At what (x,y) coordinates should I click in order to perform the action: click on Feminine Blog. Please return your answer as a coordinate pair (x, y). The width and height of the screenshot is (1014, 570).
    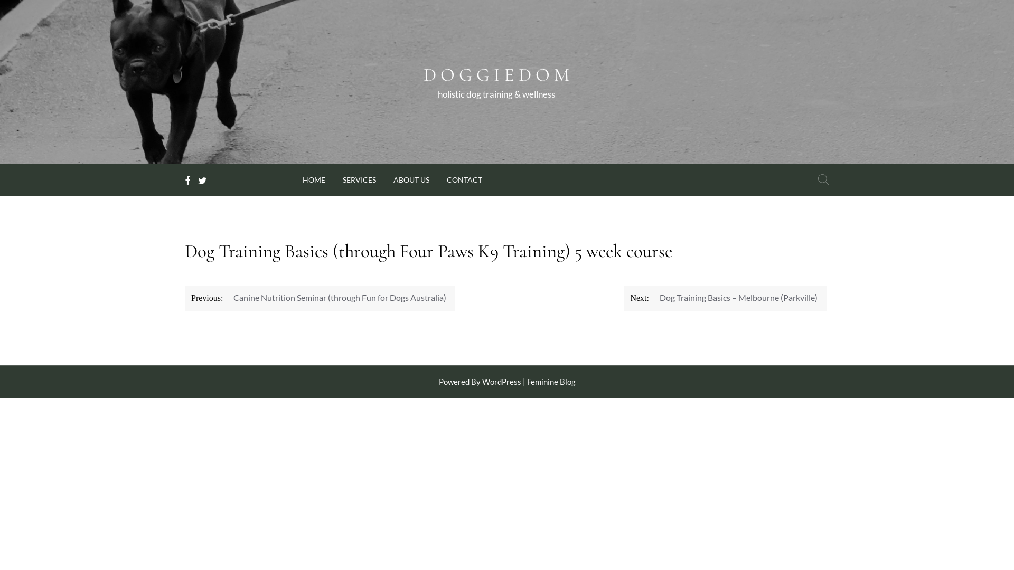
    Looking at the image, I should click on (551, 382).